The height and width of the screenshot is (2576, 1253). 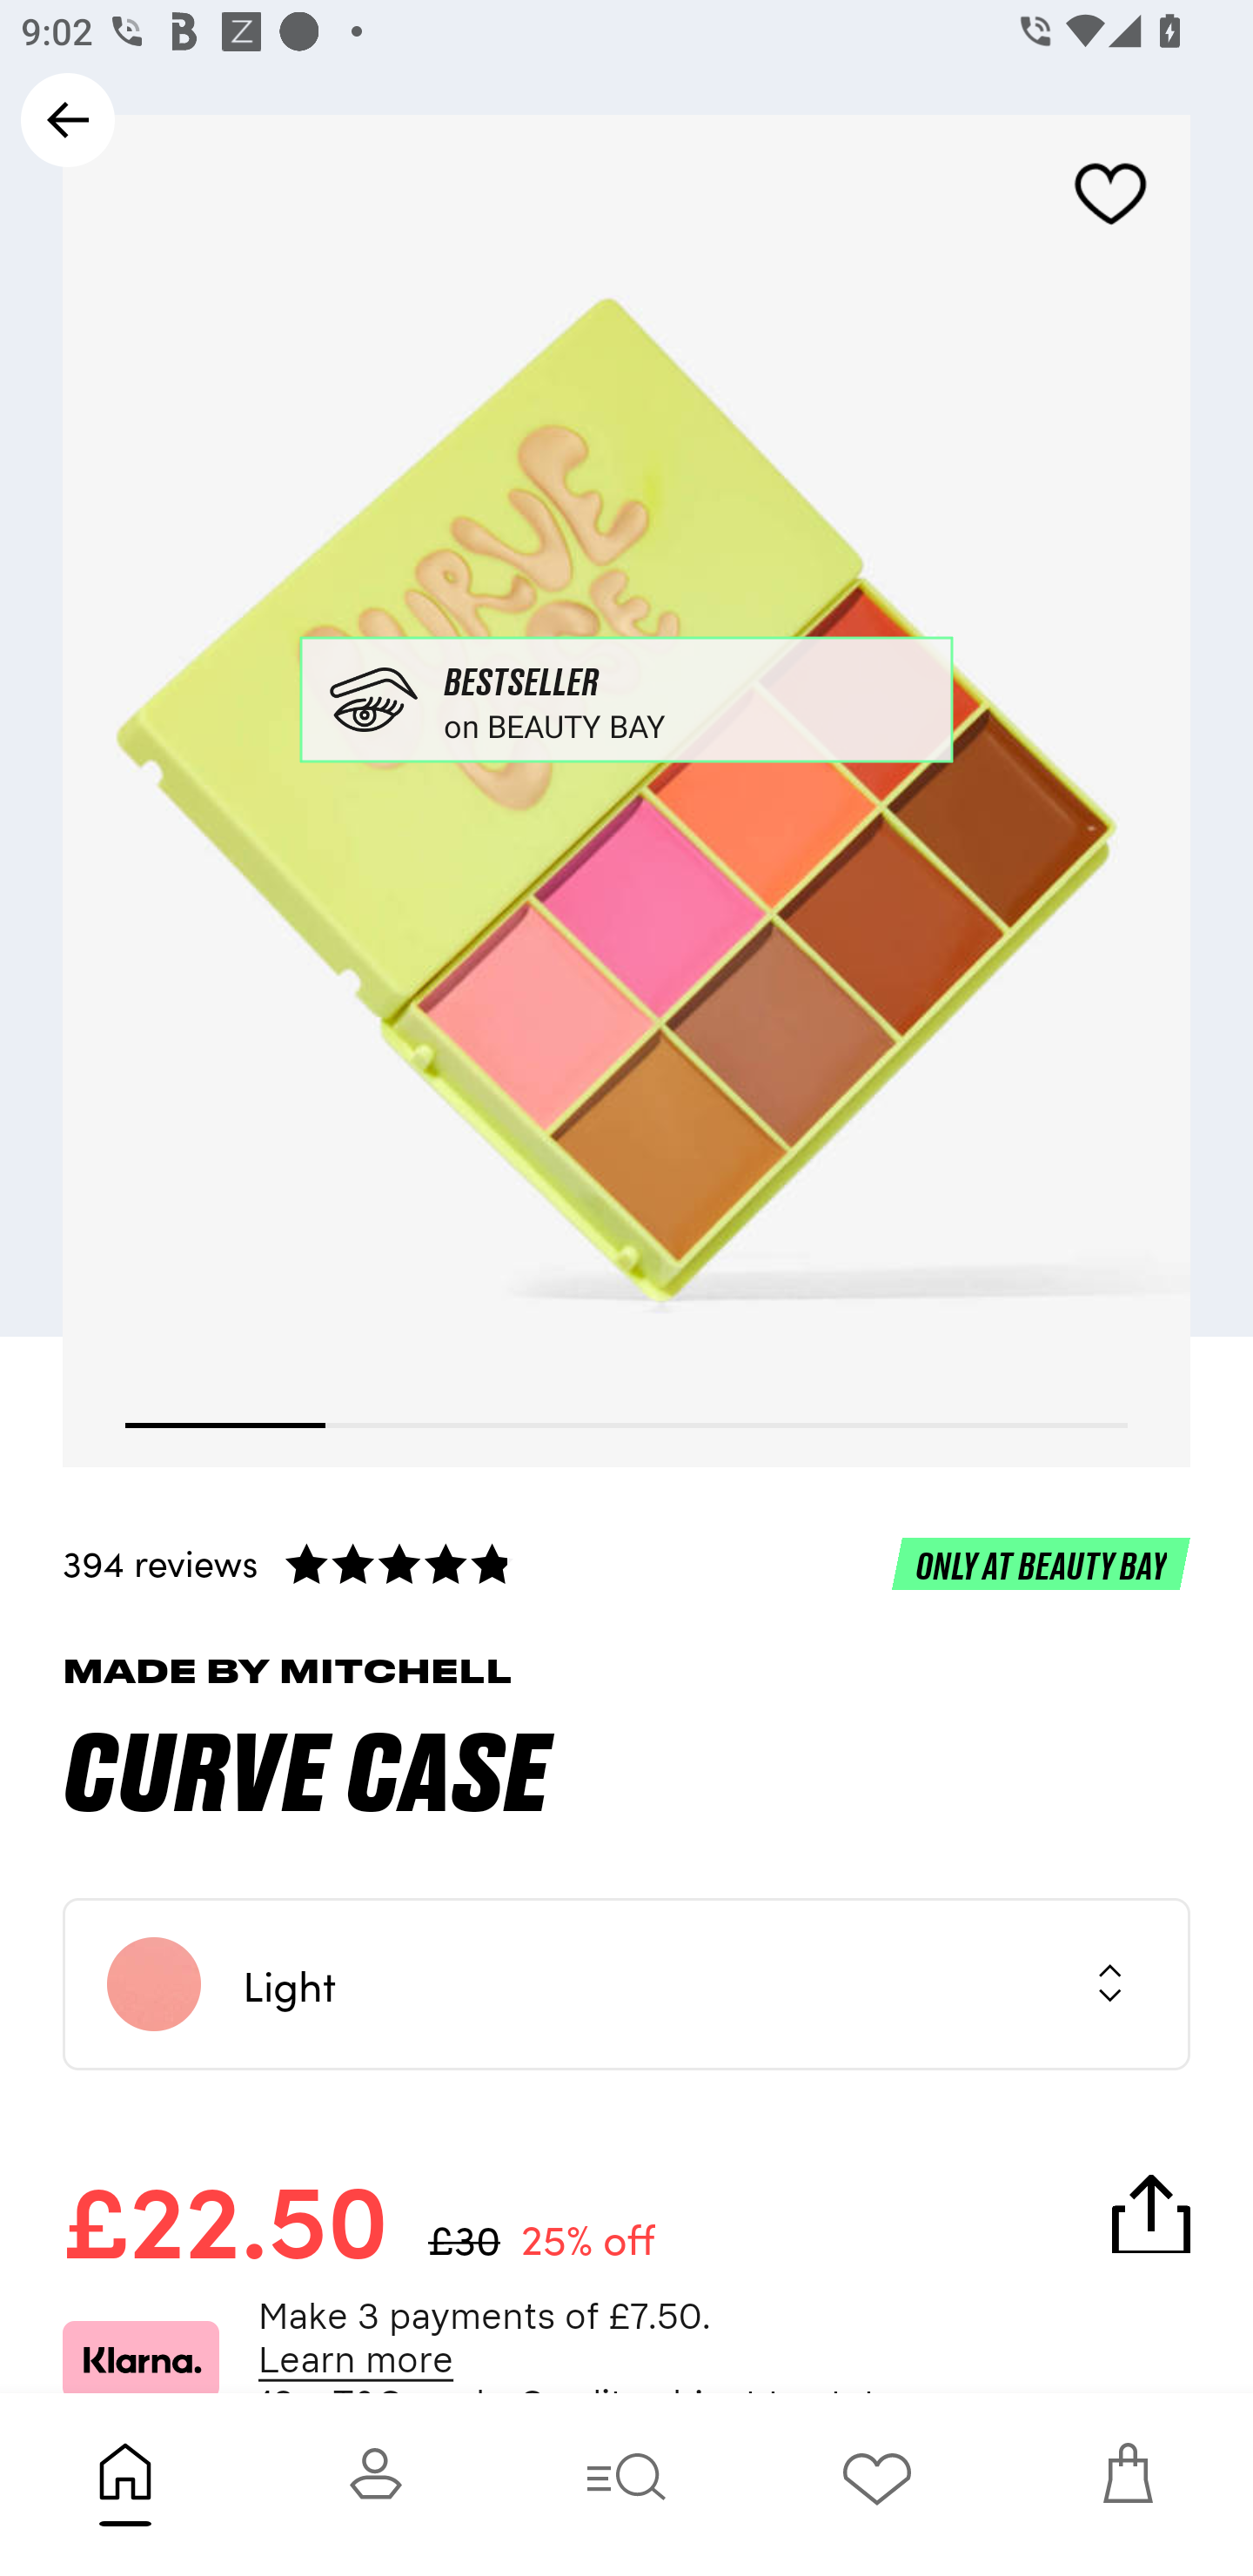 What do you see at coordinates (626, 1984) in the screenshot?
I see `Light ` at bounding box center [626, 1984].